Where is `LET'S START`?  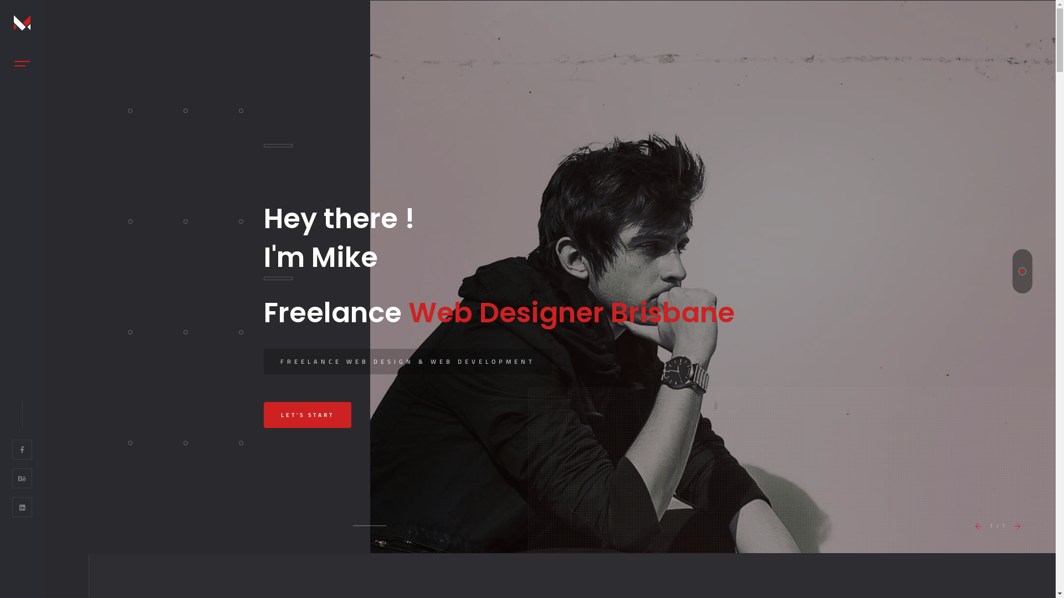
LET'S START is located at coordinates (308, 415).